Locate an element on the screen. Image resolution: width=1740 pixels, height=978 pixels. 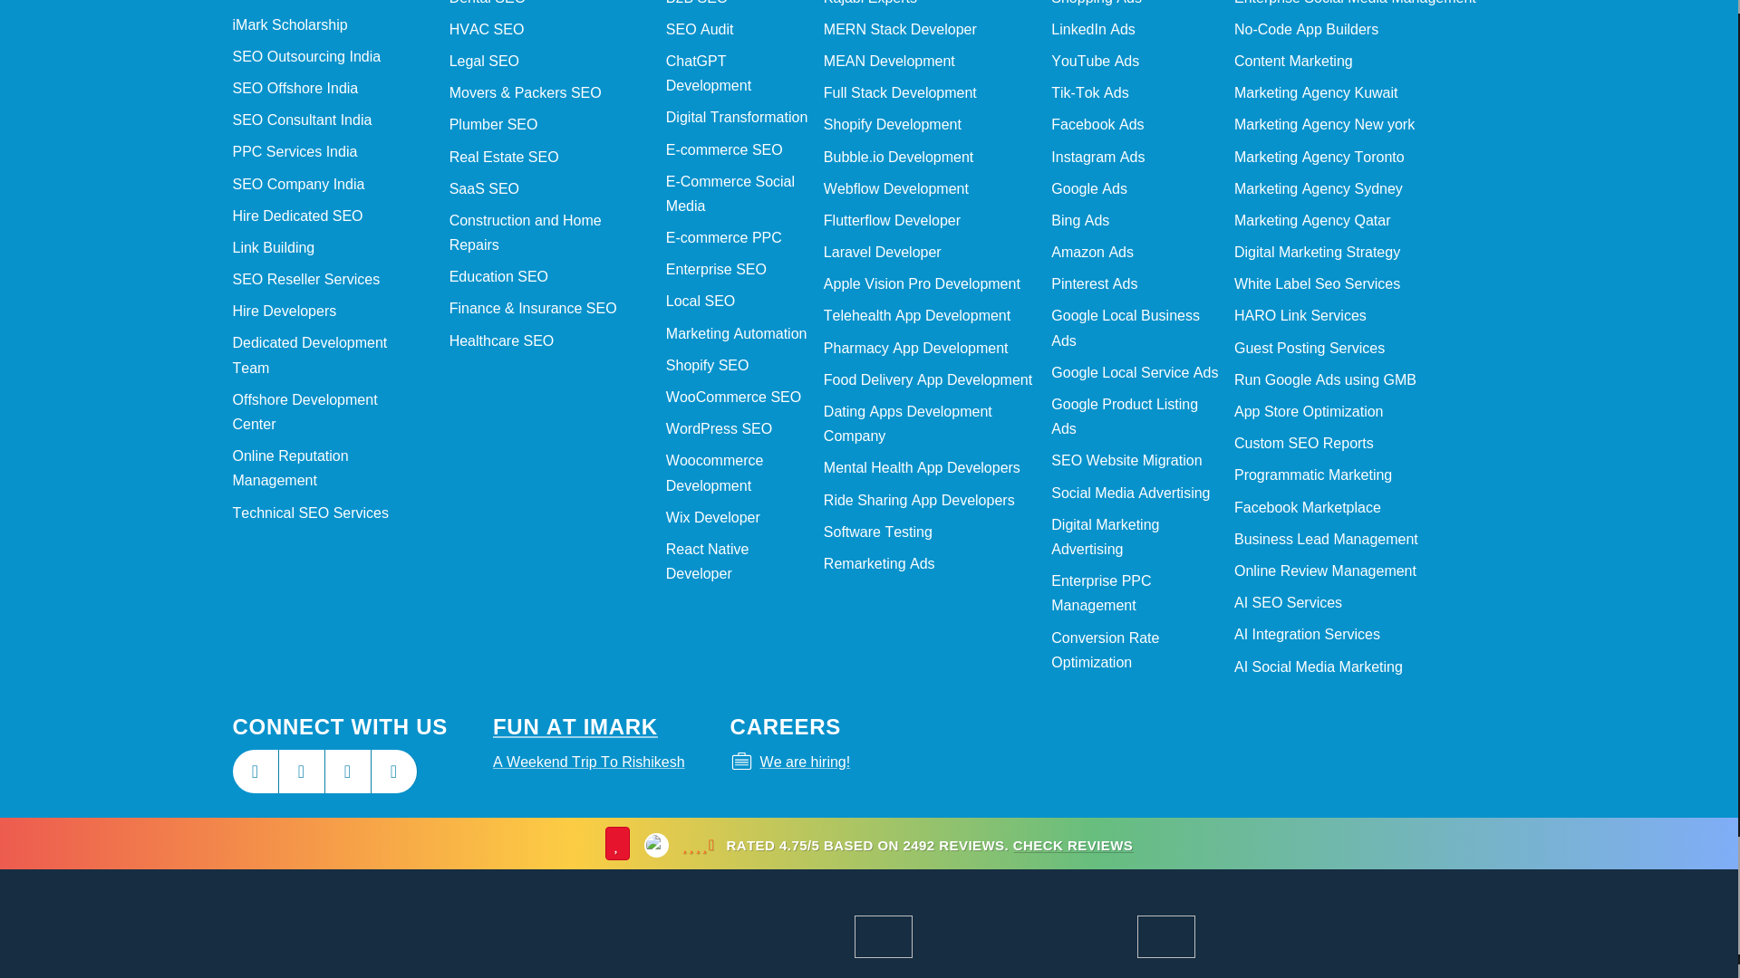
Paypal is located at coordinates (571, 936).